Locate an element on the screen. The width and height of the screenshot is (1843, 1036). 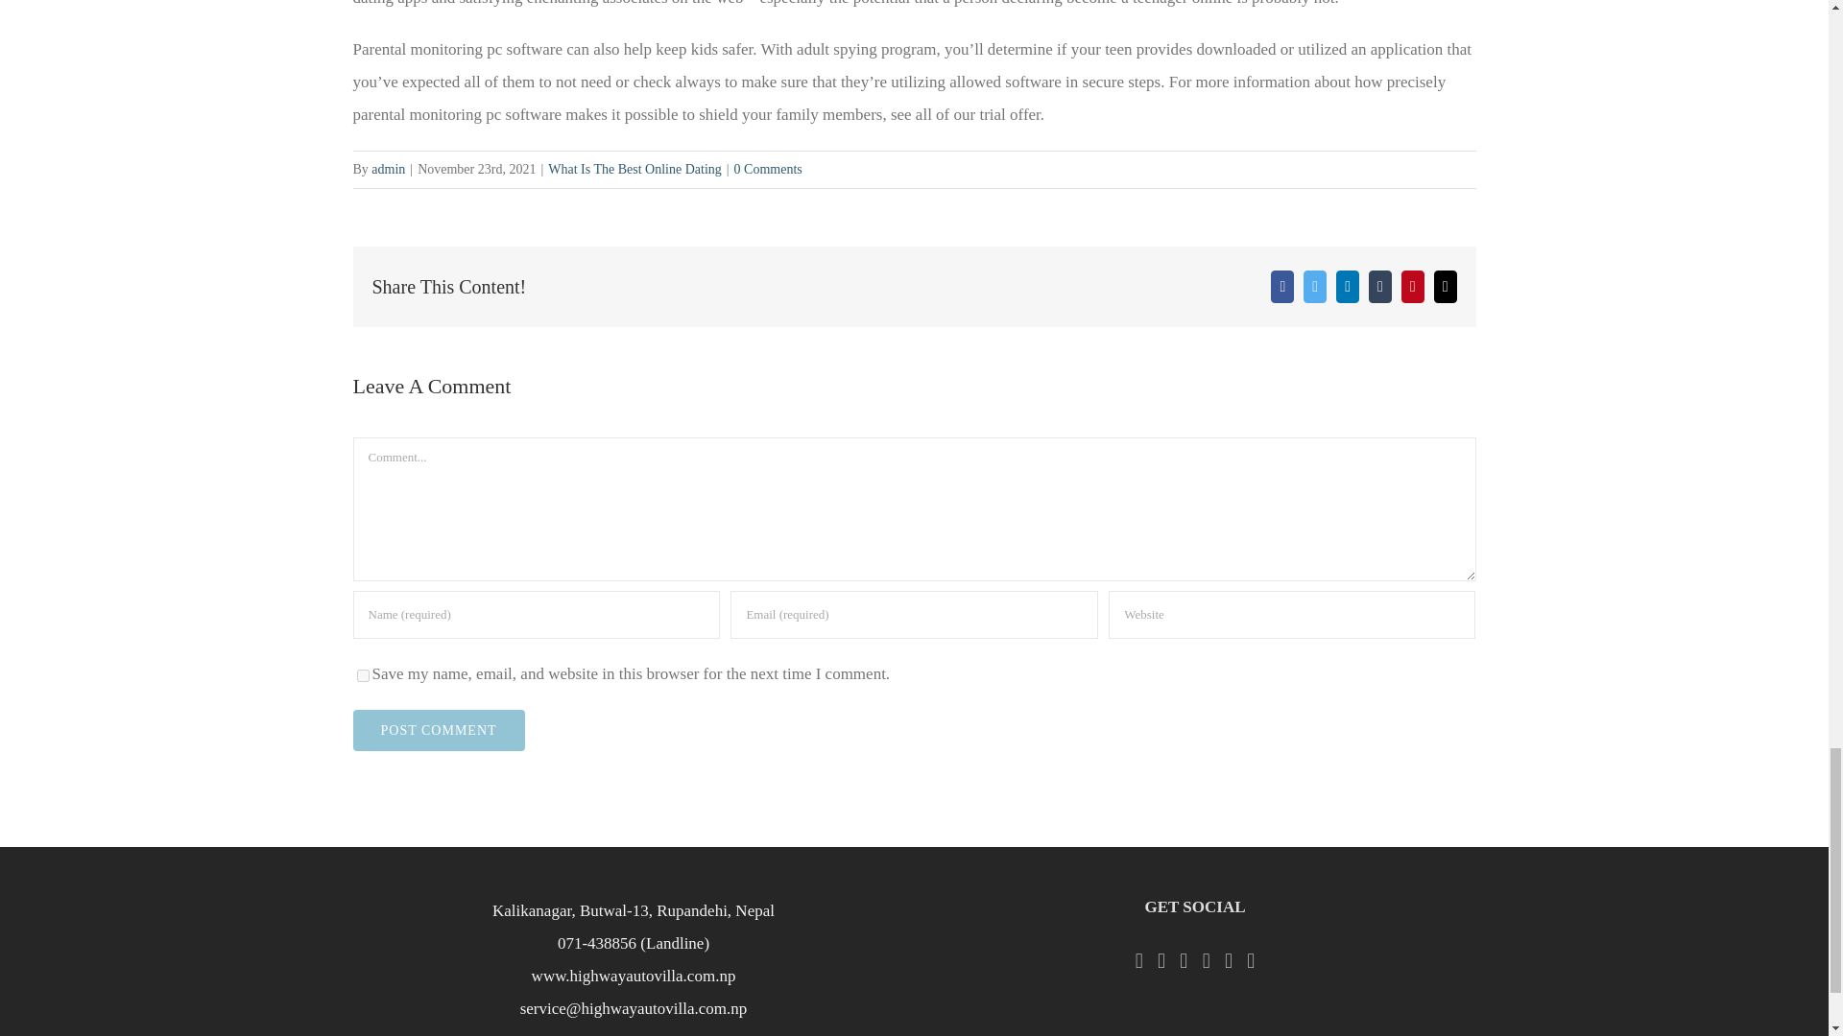
yes is located at coordinates (363, 675).